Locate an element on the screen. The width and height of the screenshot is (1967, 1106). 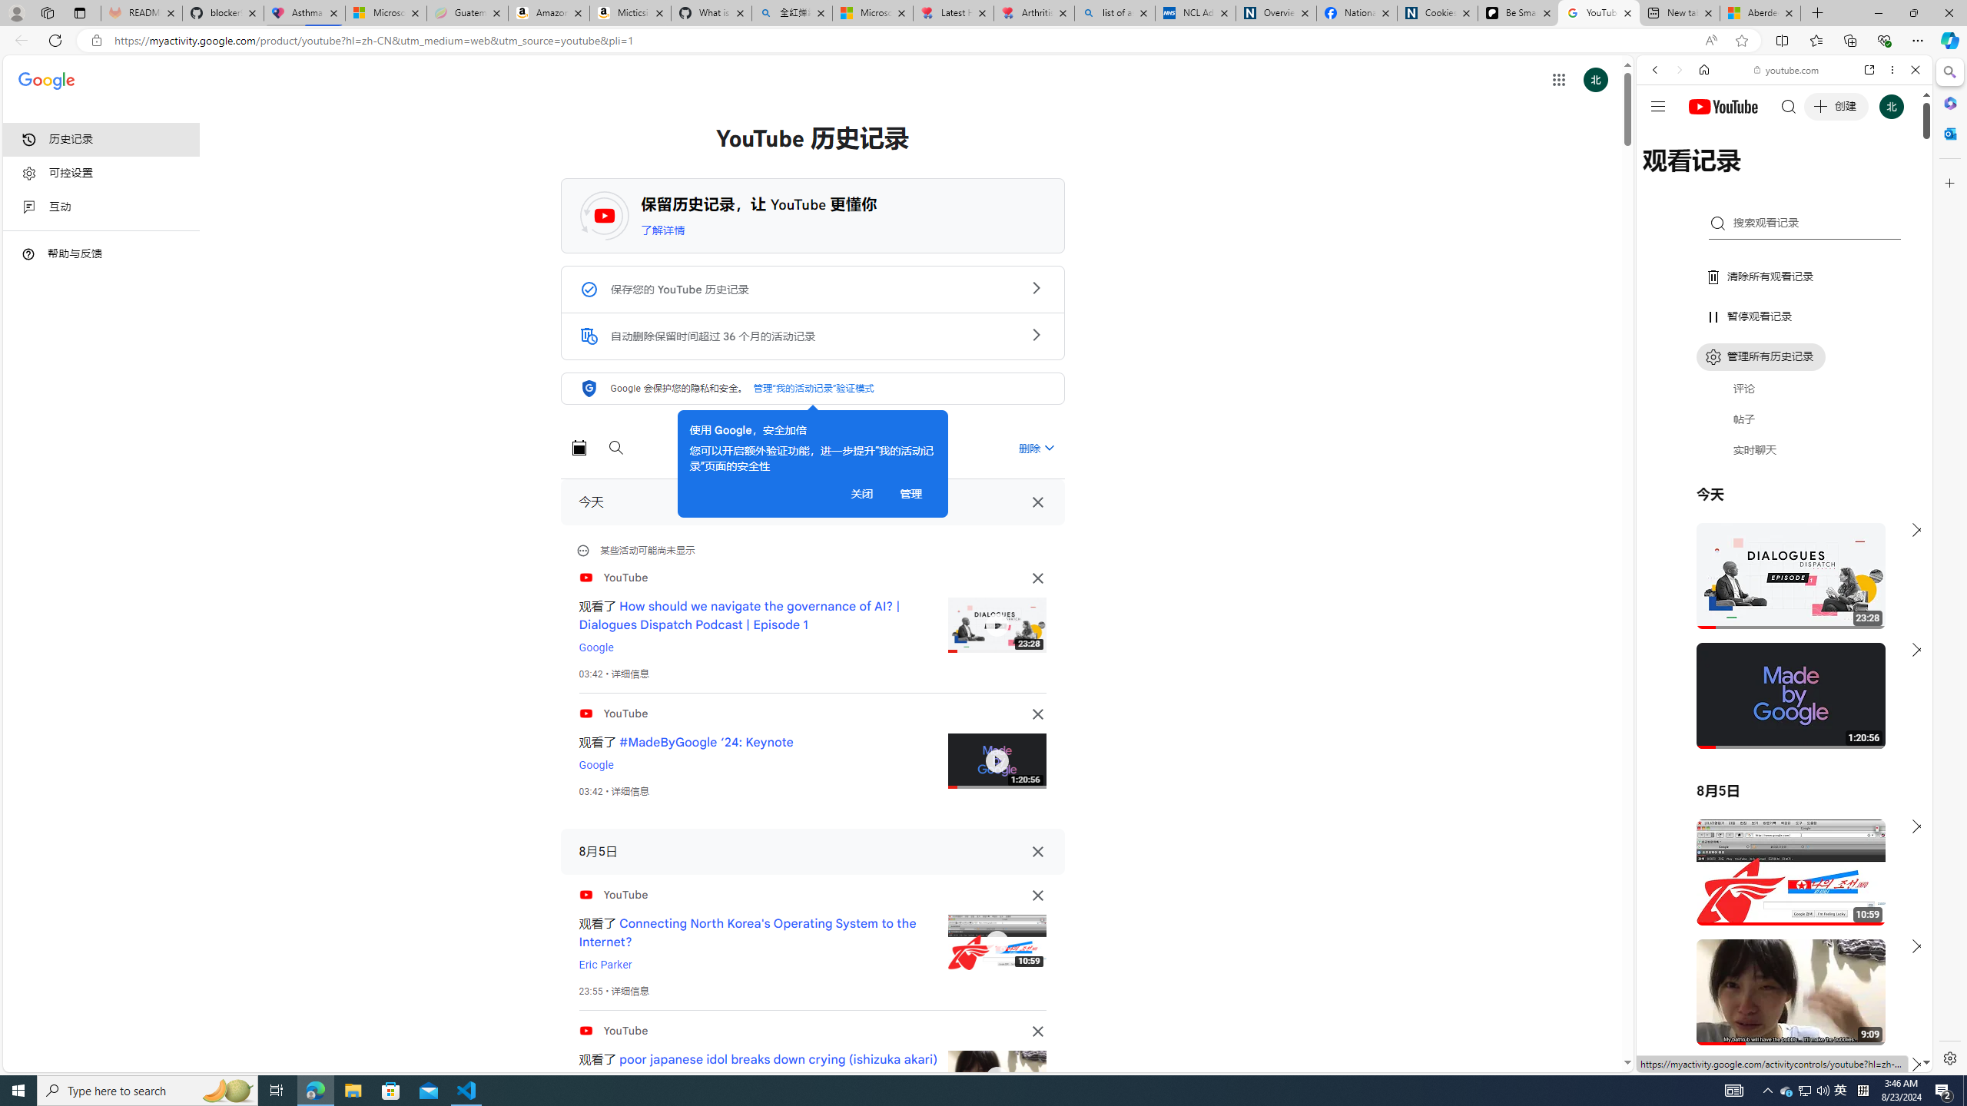
Class: IVR0f NMm5M is located at coordinates (997, 1078).